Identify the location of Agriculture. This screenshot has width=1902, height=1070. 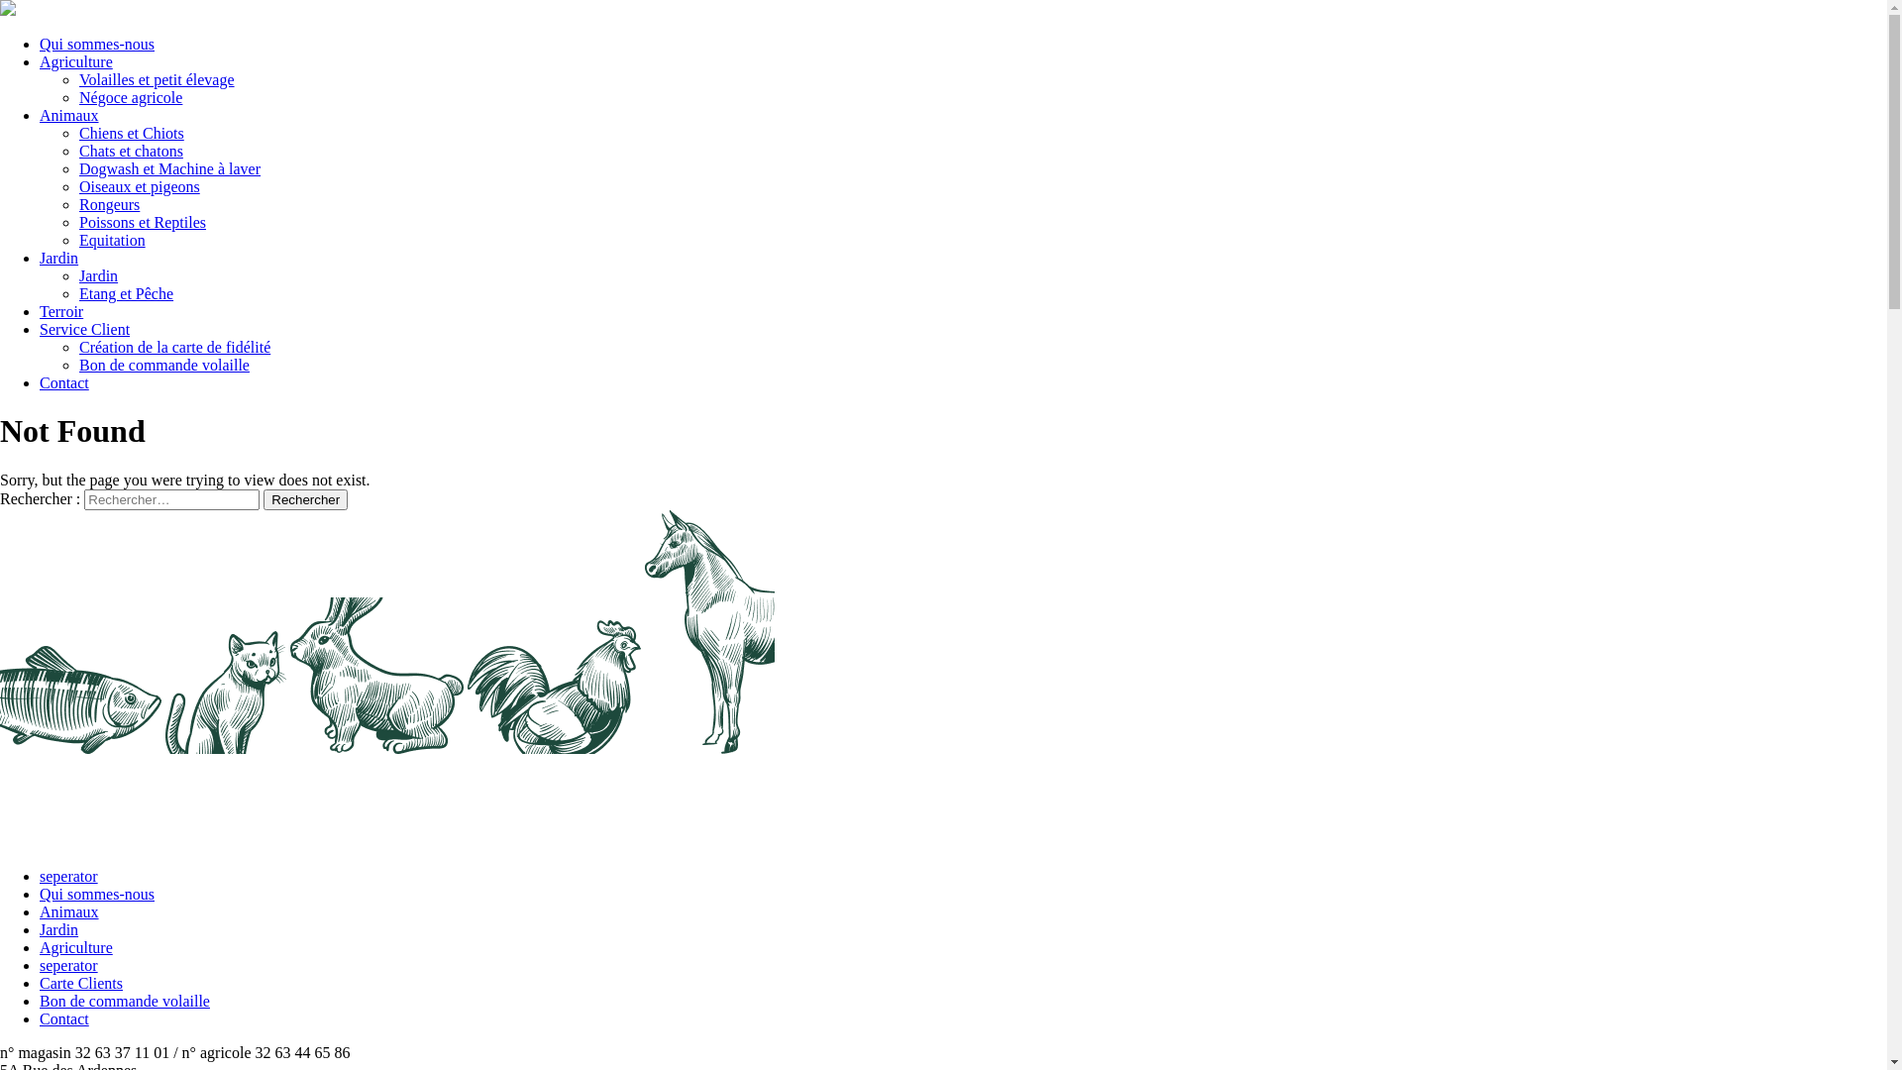
(76, 947).